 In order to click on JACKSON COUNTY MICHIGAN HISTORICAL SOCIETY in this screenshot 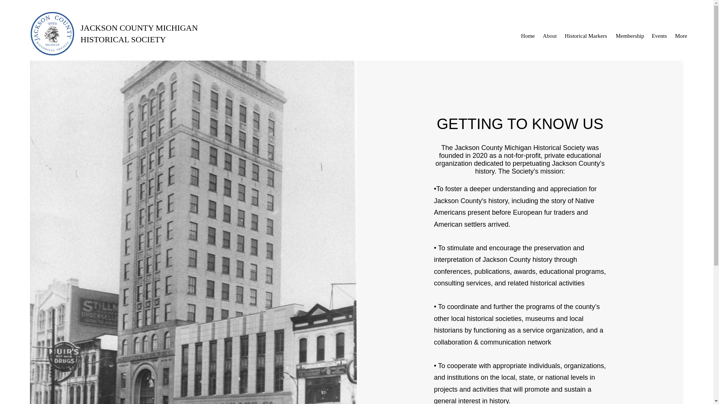, I will do `click(139, 33)`.